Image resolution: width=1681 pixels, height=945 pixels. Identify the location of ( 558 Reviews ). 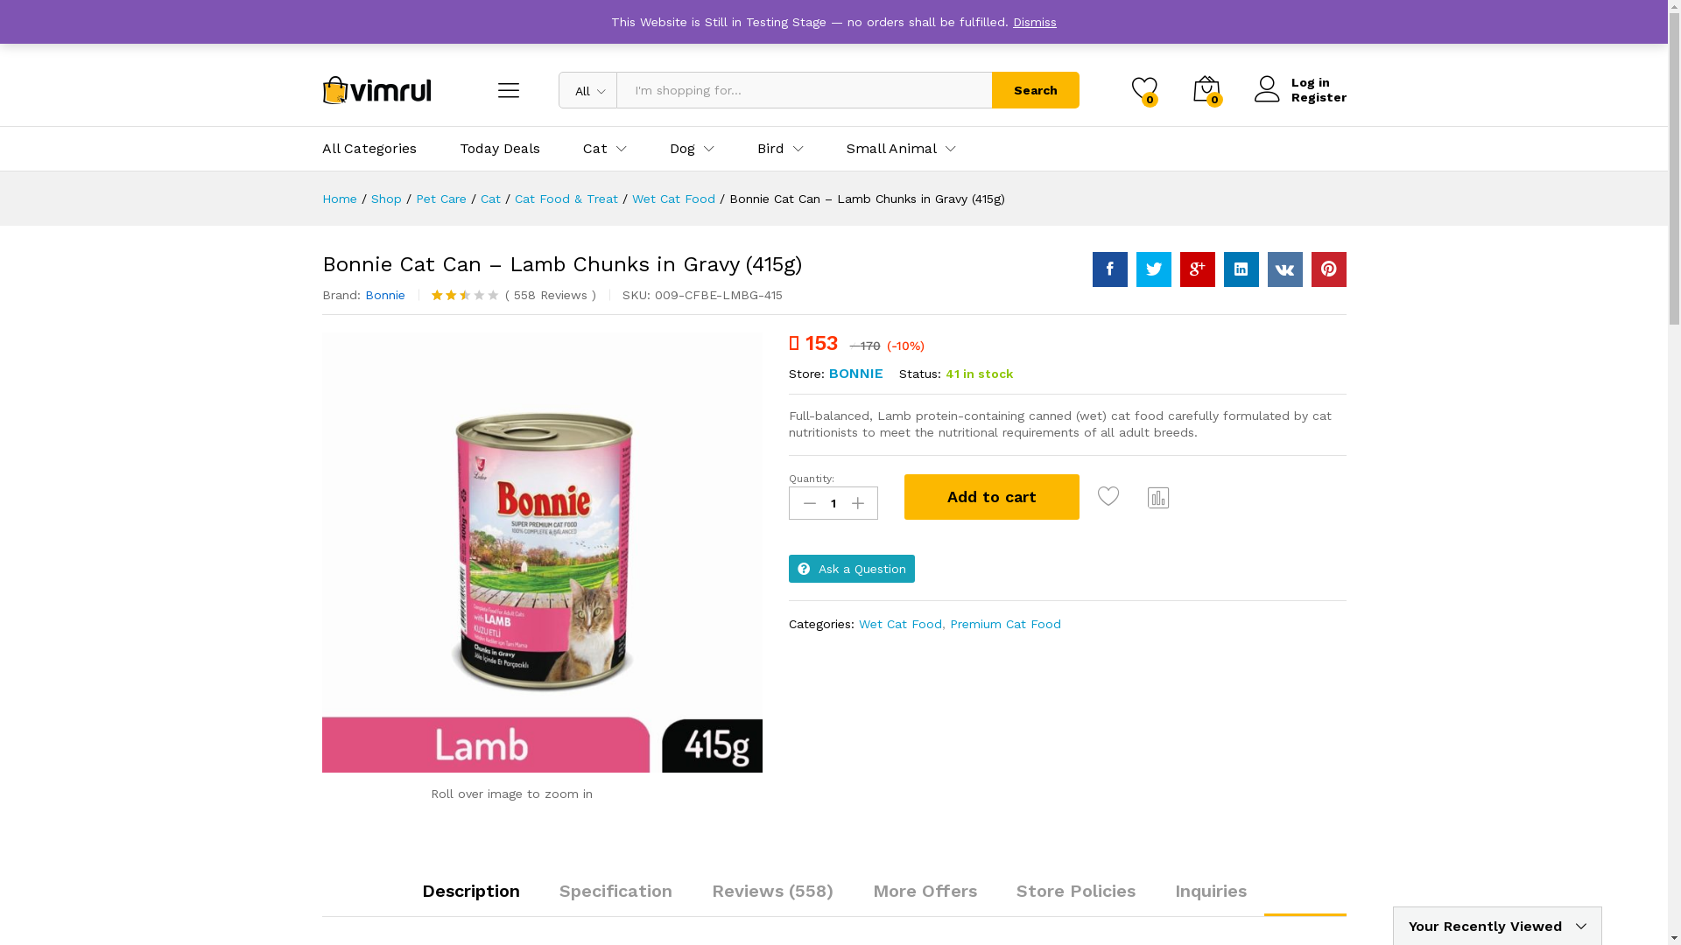
(548, 295).